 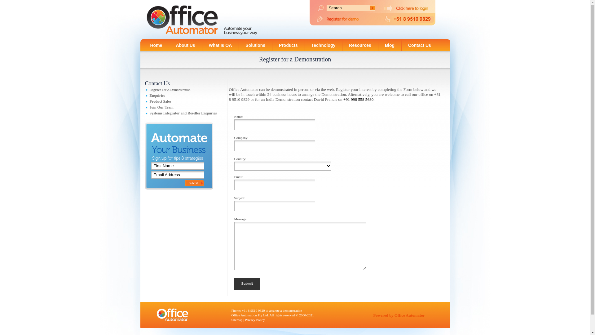 I want to click on  Submit , so click(x=247, y=284).